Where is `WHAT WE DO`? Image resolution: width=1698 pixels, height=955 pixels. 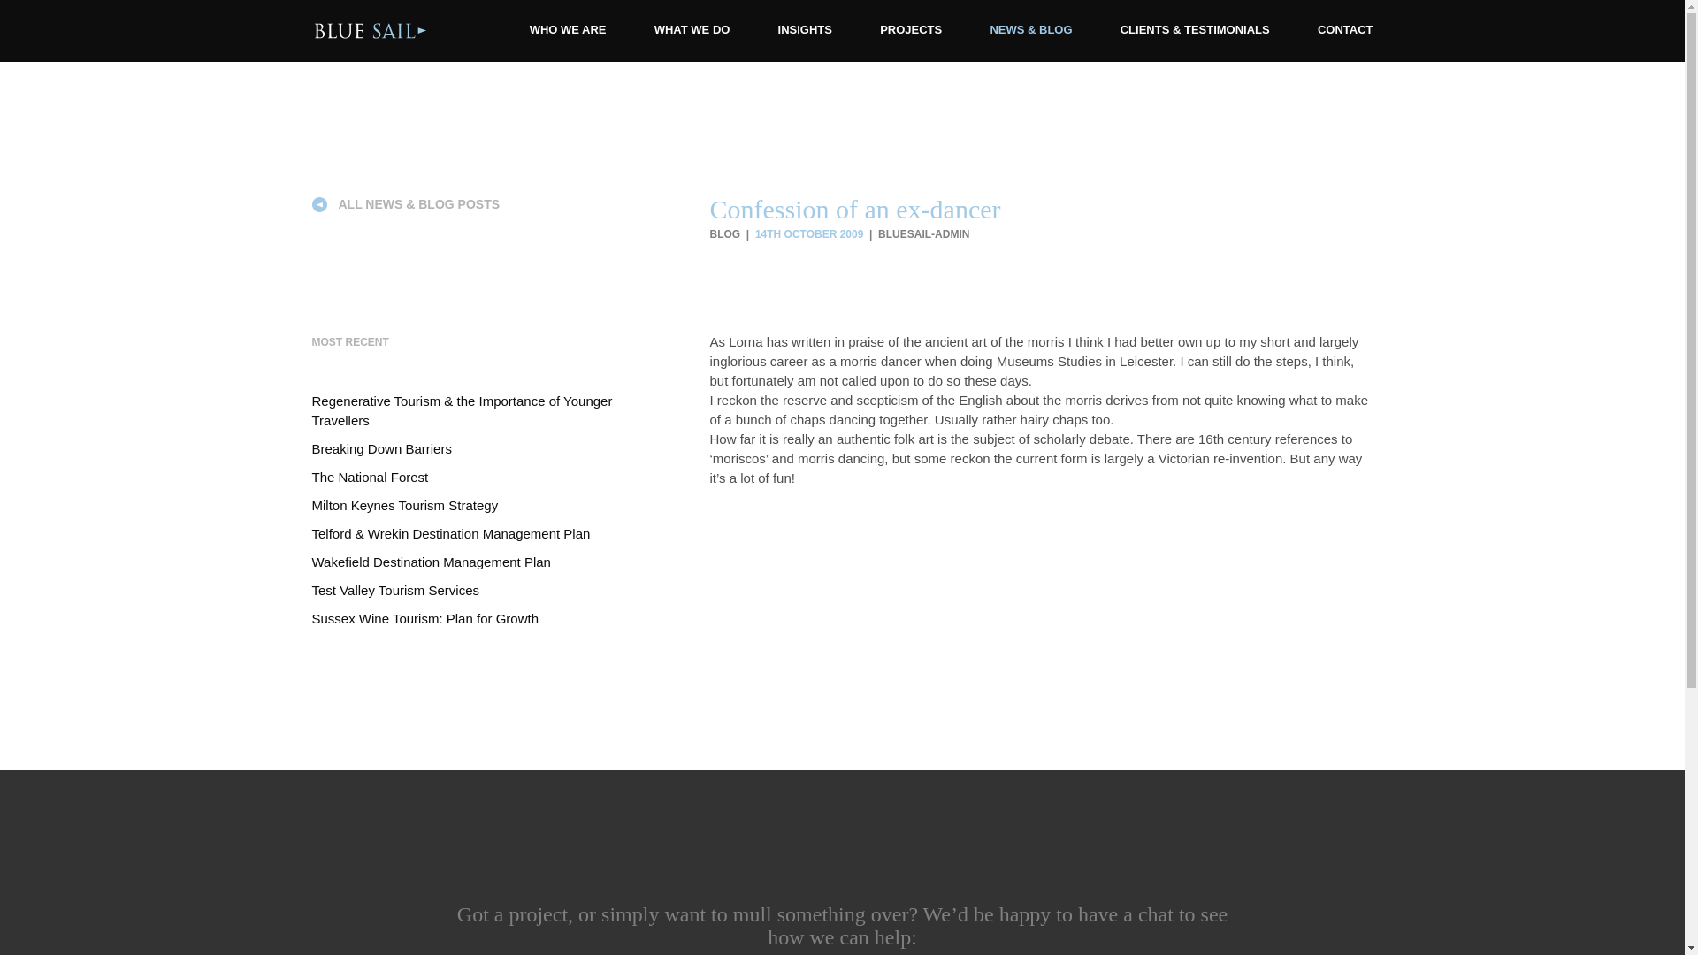
WHAT WE DO is located at coordinates (692, 29).